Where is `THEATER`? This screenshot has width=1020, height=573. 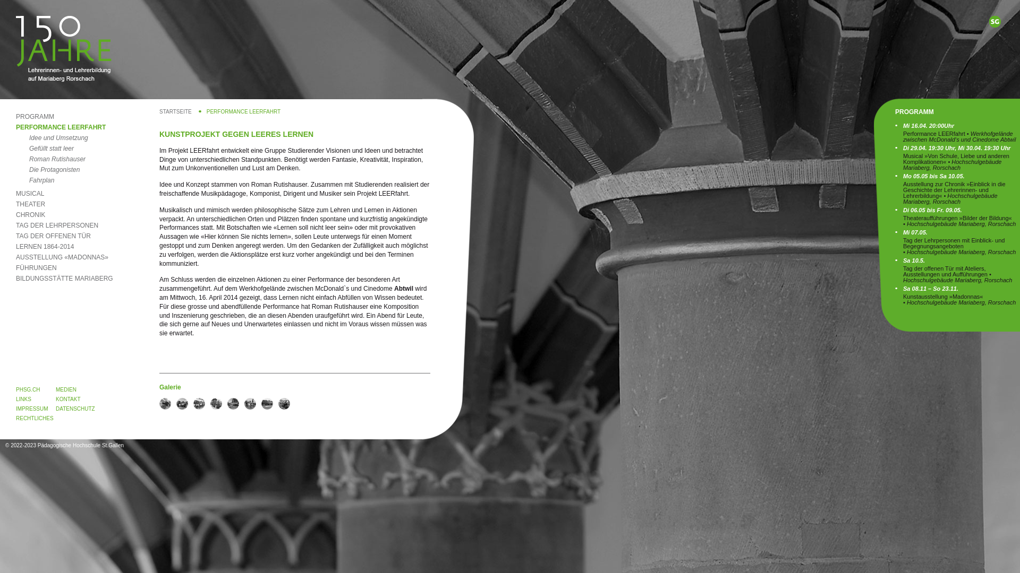
THEATER is located at coordinates (31, 204).